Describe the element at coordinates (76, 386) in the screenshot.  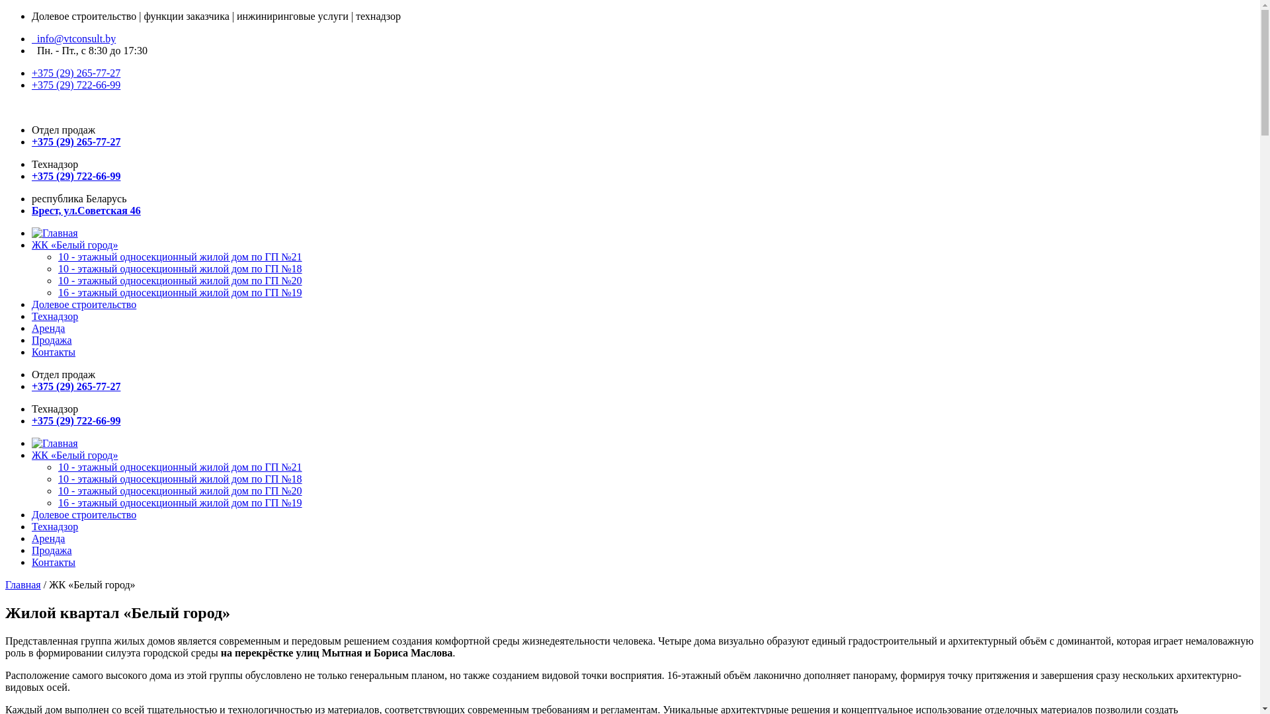
I see `+375 (29) 265-77-27` at that location.